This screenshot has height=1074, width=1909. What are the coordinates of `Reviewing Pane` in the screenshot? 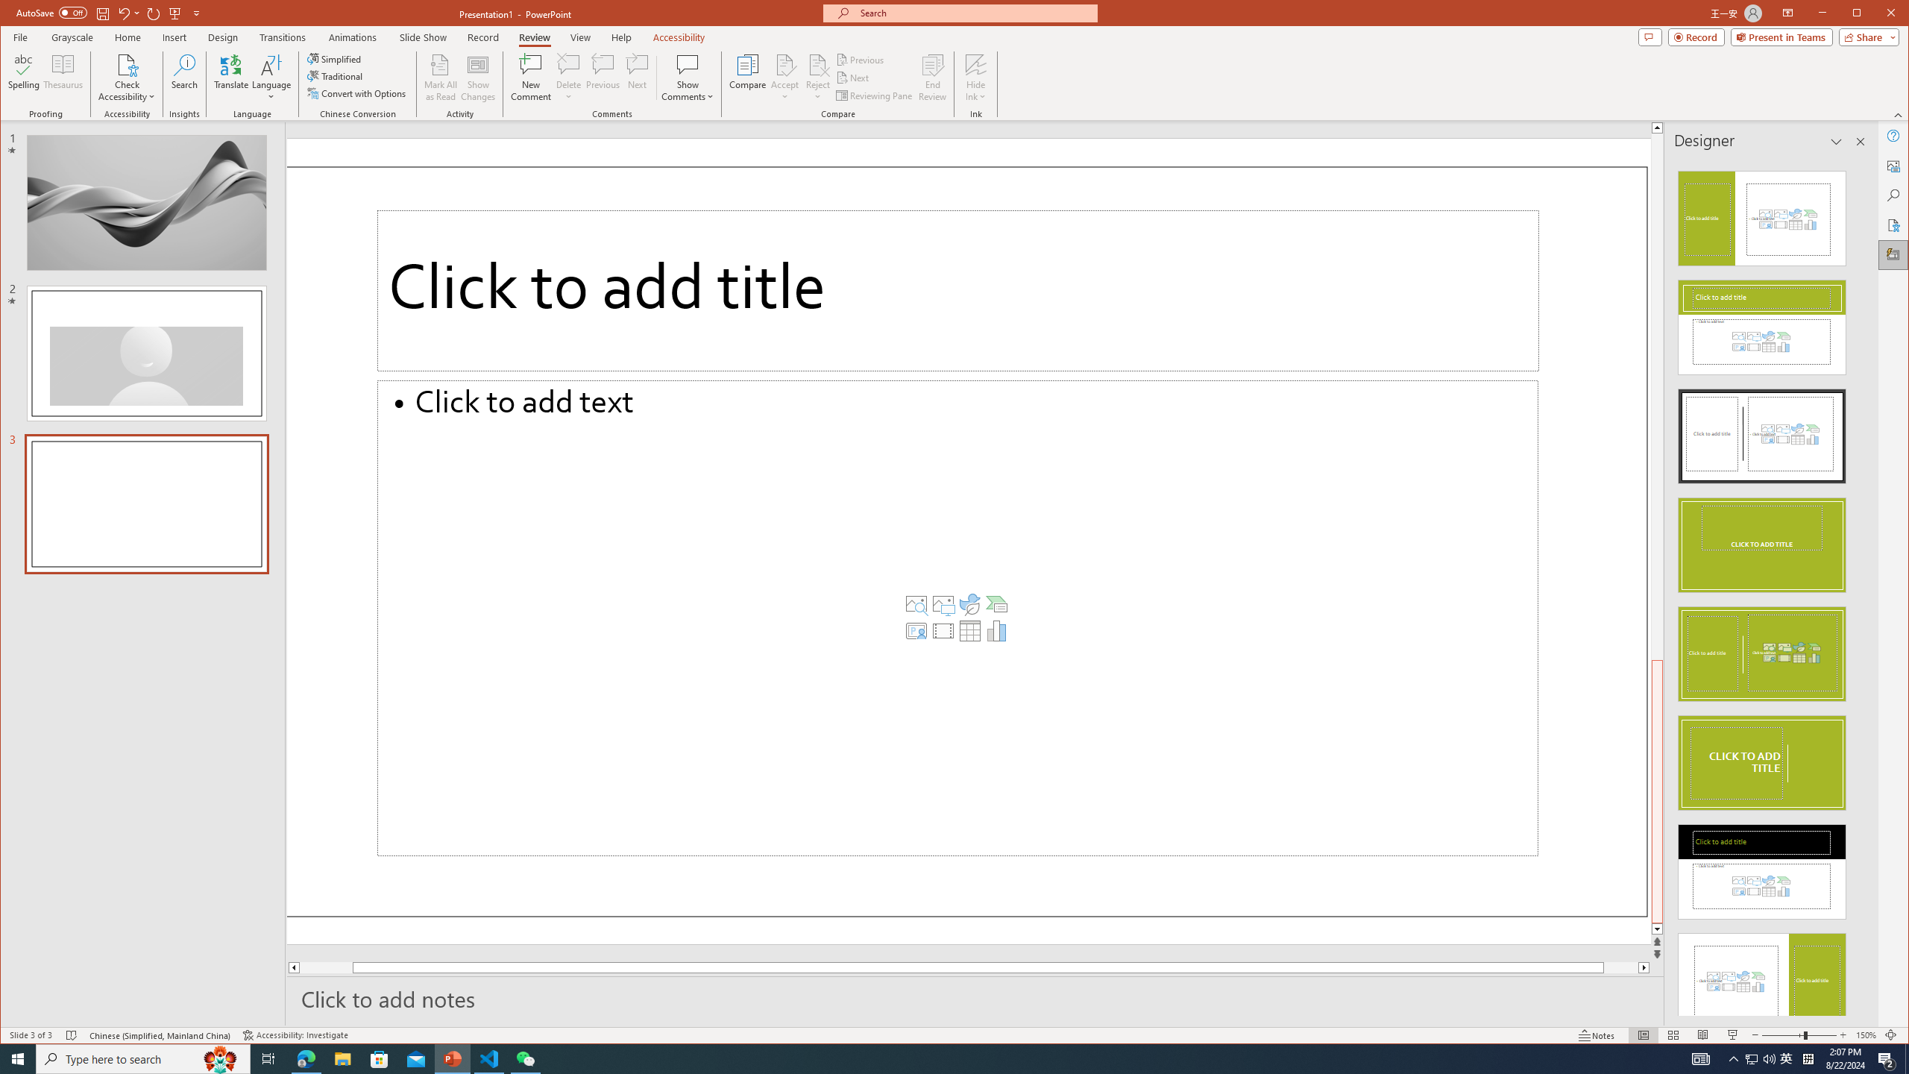 It's located at (875, 95).